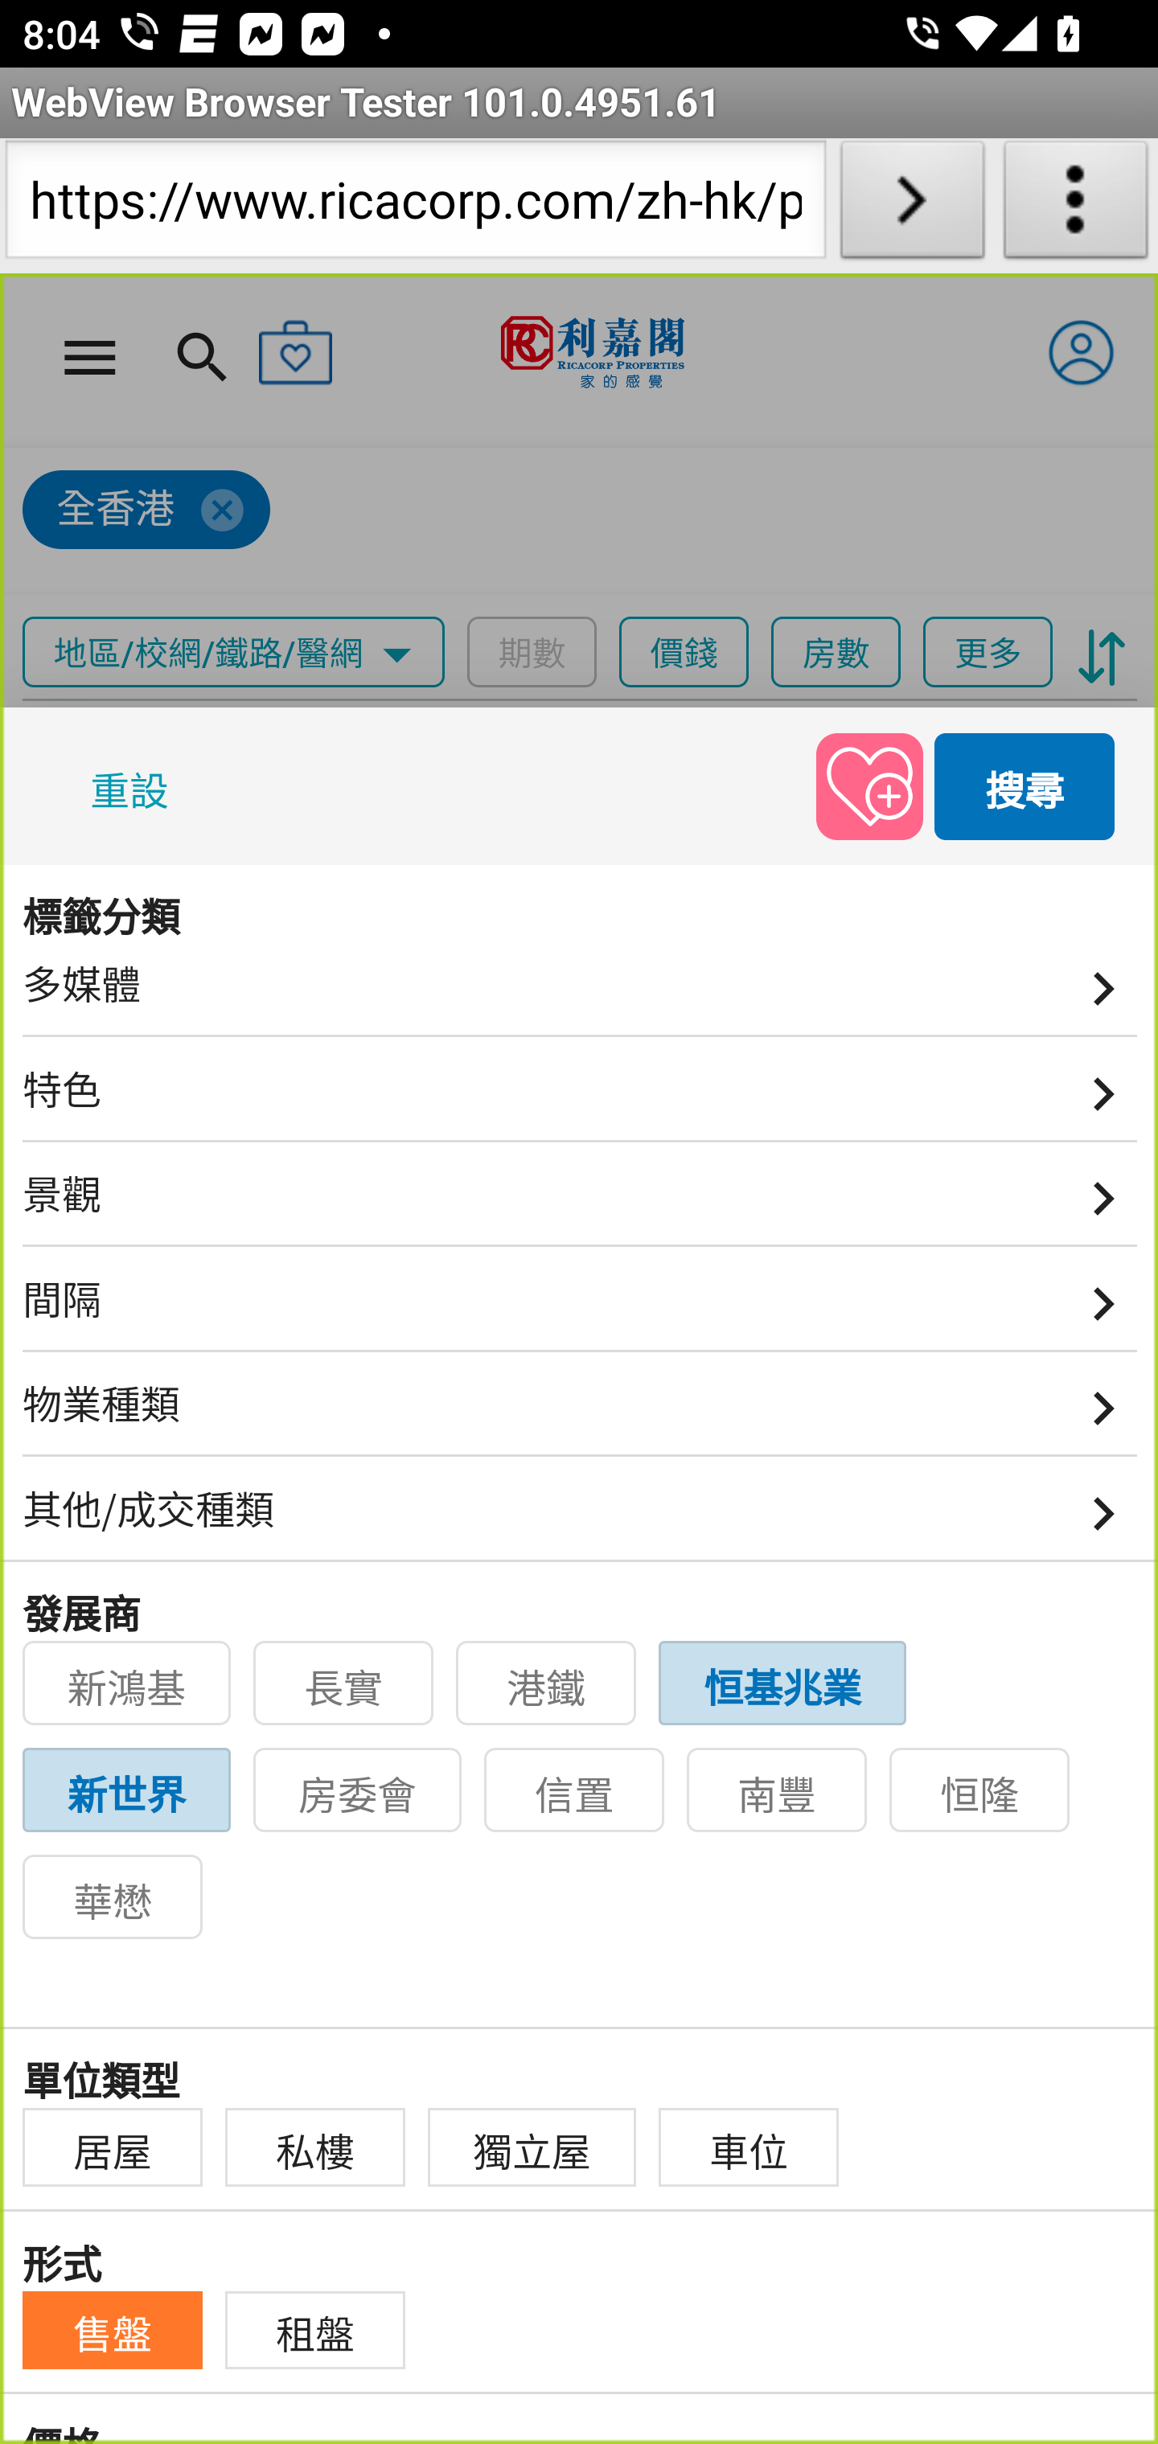 This screenshot has height=2444, width=1158. Describe the element at coordinates (112, 2330) in the screenshot. I see `售盤` at that location.